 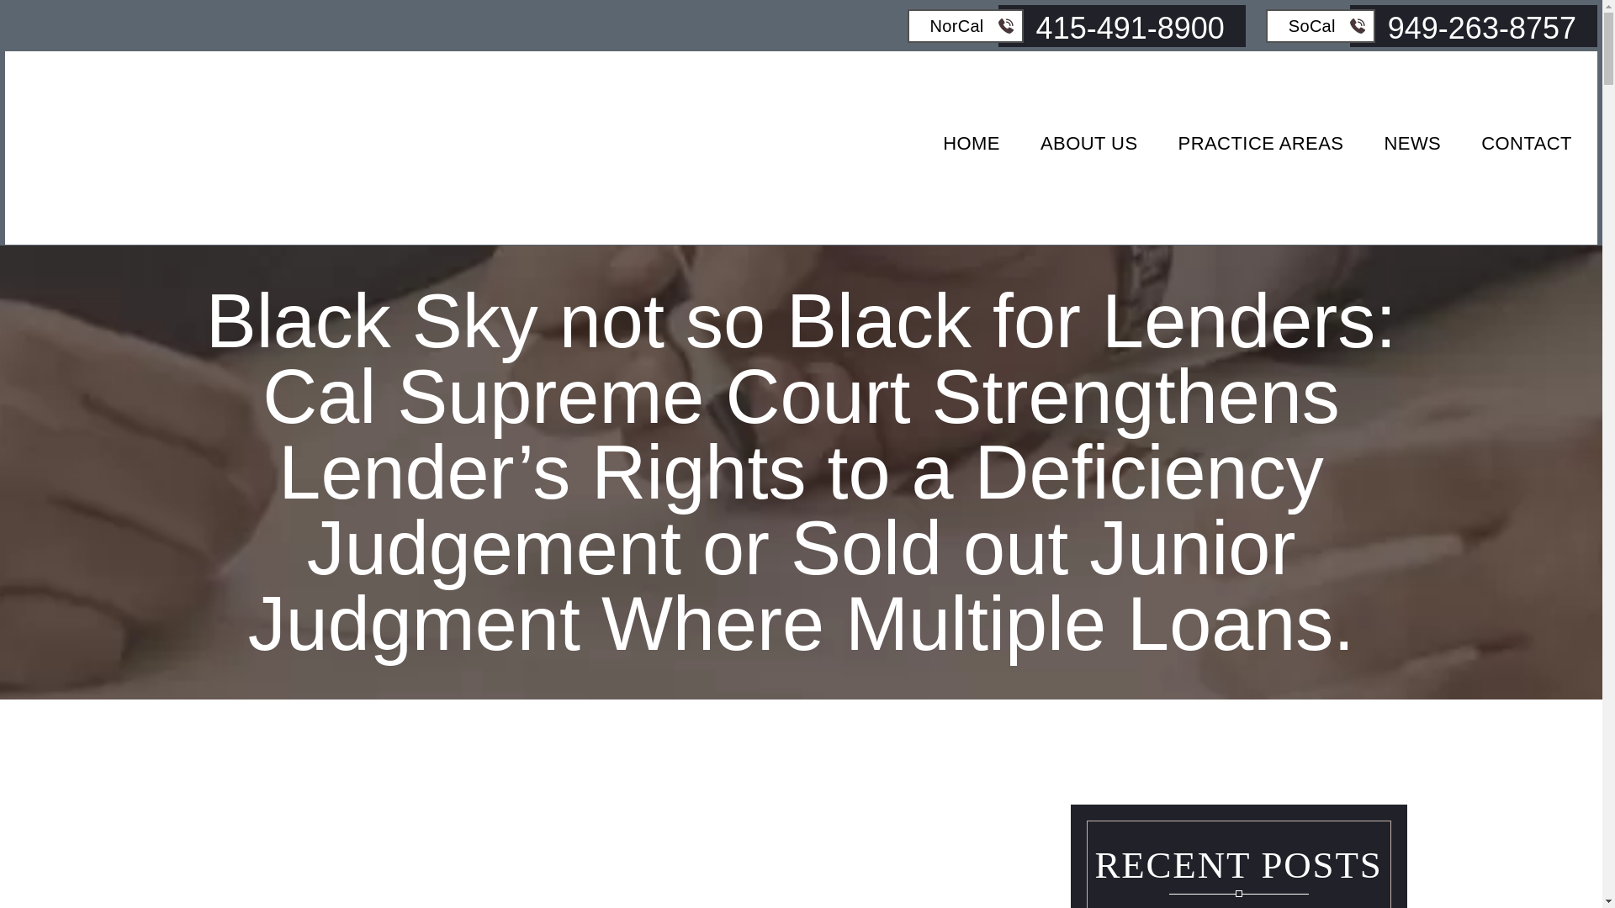 What do you see at coordinates (971, 151) in the screenshot?
I see `HOME` at bounding box center [971, 151].